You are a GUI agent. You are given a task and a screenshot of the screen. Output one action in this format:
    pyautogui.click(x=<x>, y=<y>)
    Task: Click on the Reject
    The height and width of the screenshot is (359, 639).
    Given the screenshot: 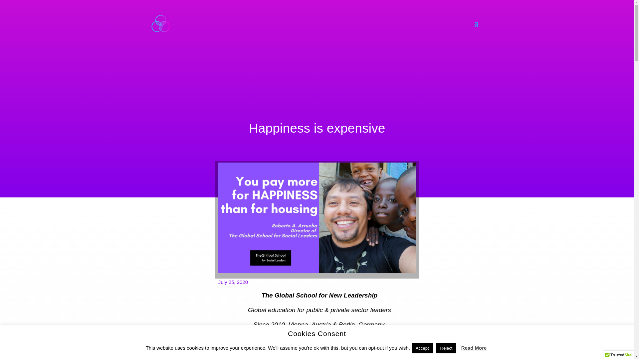 What is the action you would take?
    pyautogui.click(x=447, y=348)
    